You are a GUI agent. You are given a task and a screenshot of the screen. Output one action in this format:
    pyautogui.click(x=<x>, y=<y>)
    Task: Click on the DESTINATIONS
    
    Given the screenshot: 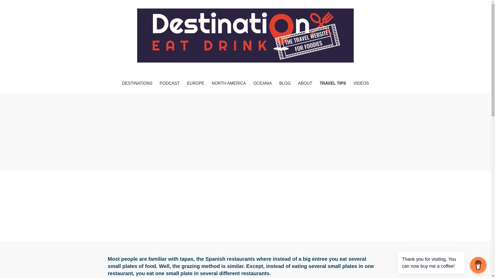 What is the action you would take?
    pyautogui.click(x=137, y=83)
    